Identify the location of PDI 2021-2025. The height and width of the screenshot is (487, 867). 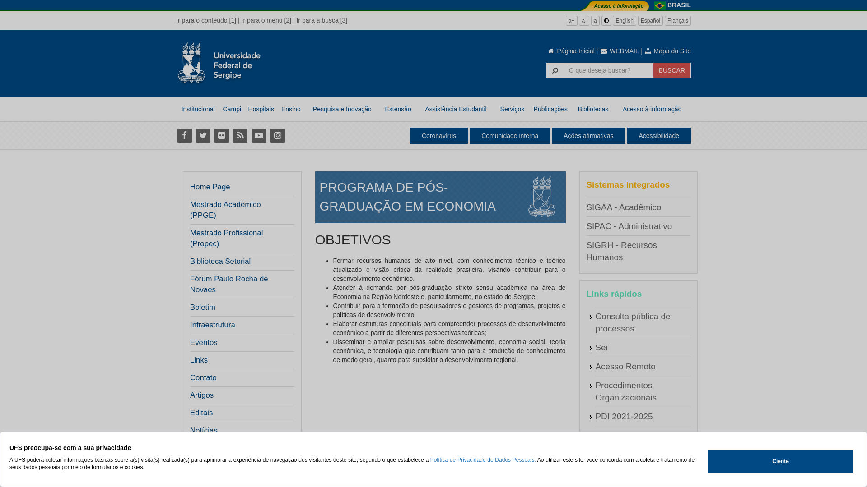
(624, 417).